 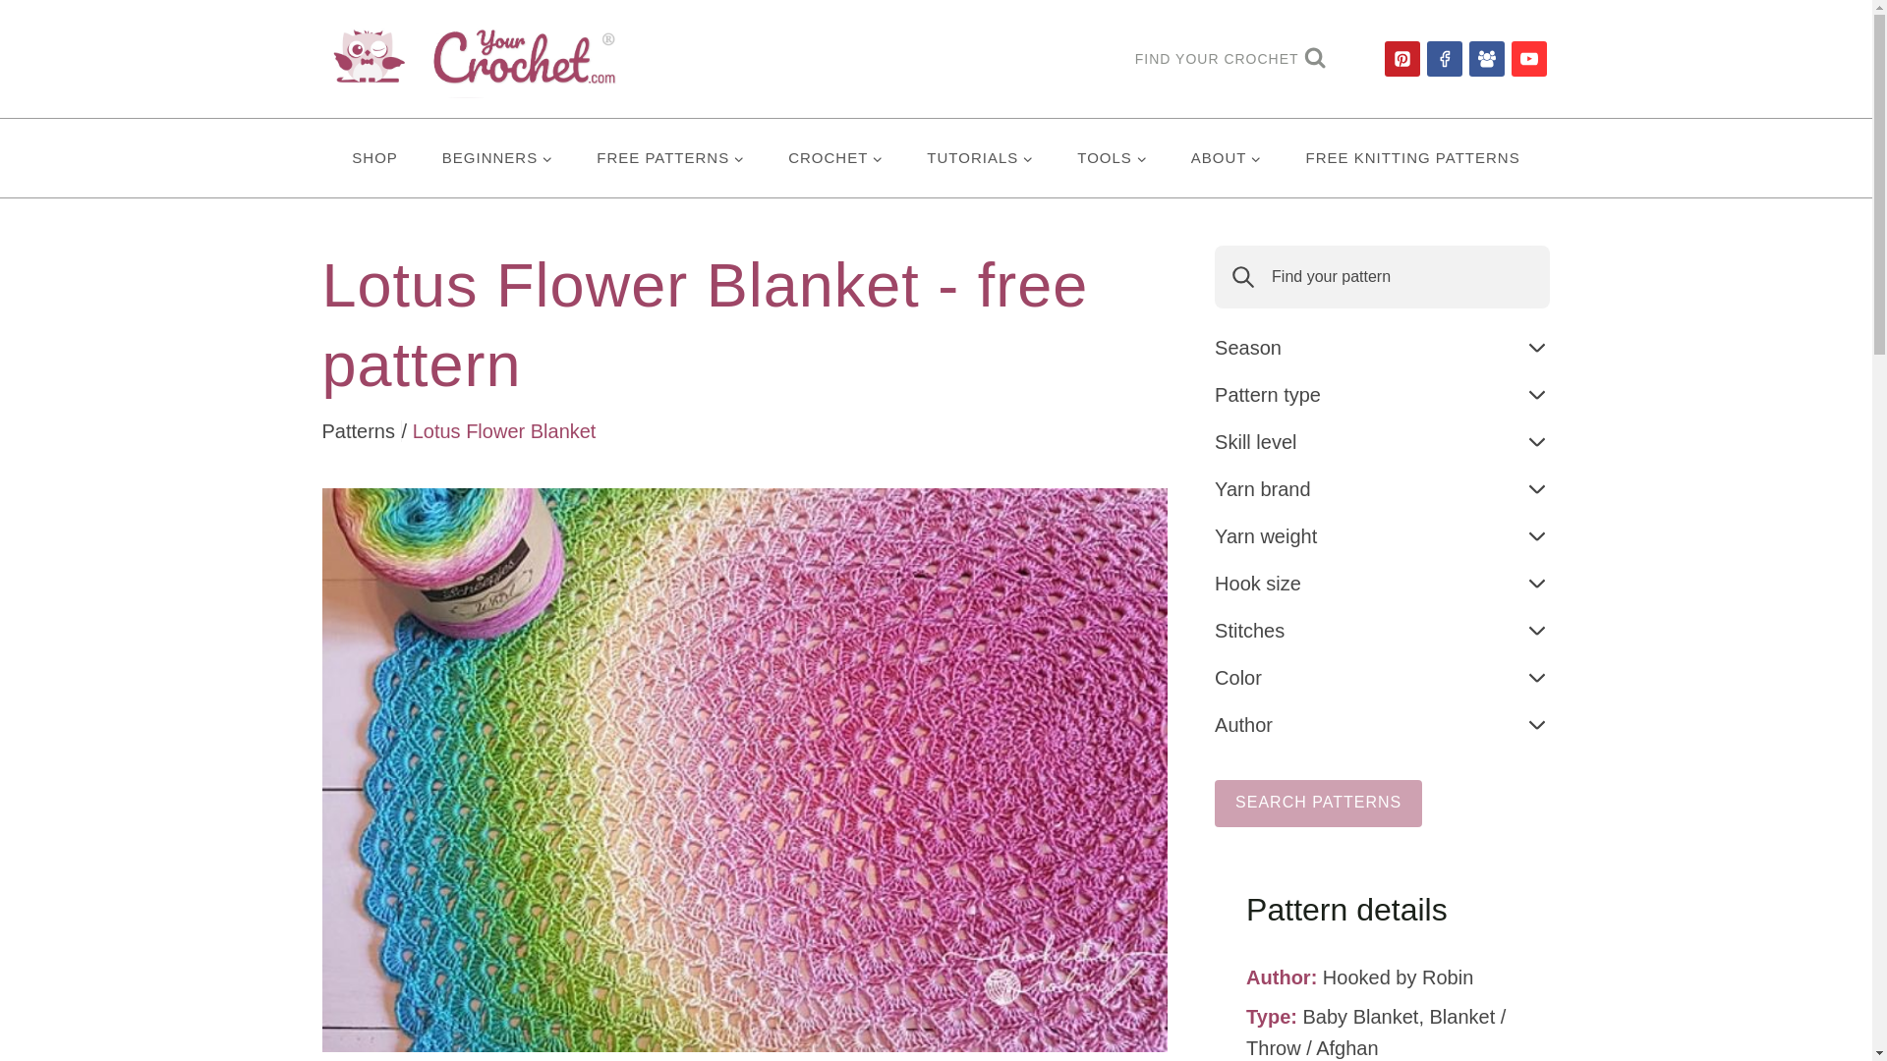 What do you see at coordinates (375, 156) in the screenshot?
I see `SHOP` at bounding box center [375, 156].